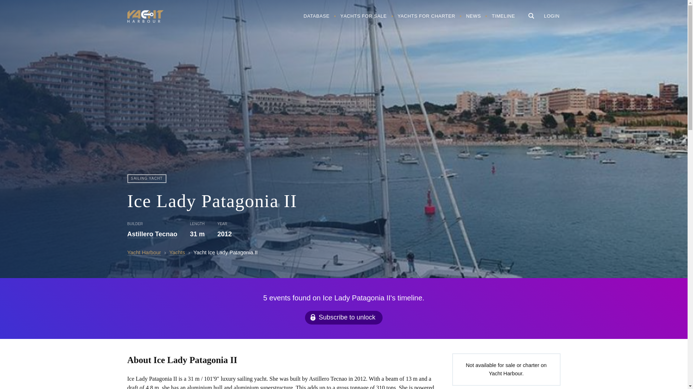  I want to click on Subscribe to unlock, so click(344, 317).